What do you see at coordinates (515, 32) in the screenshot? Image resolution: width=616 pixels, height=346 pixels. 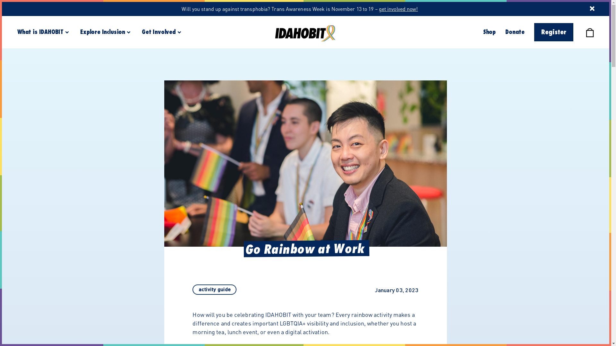 I see `Donate` at bounding box center [515, 32].